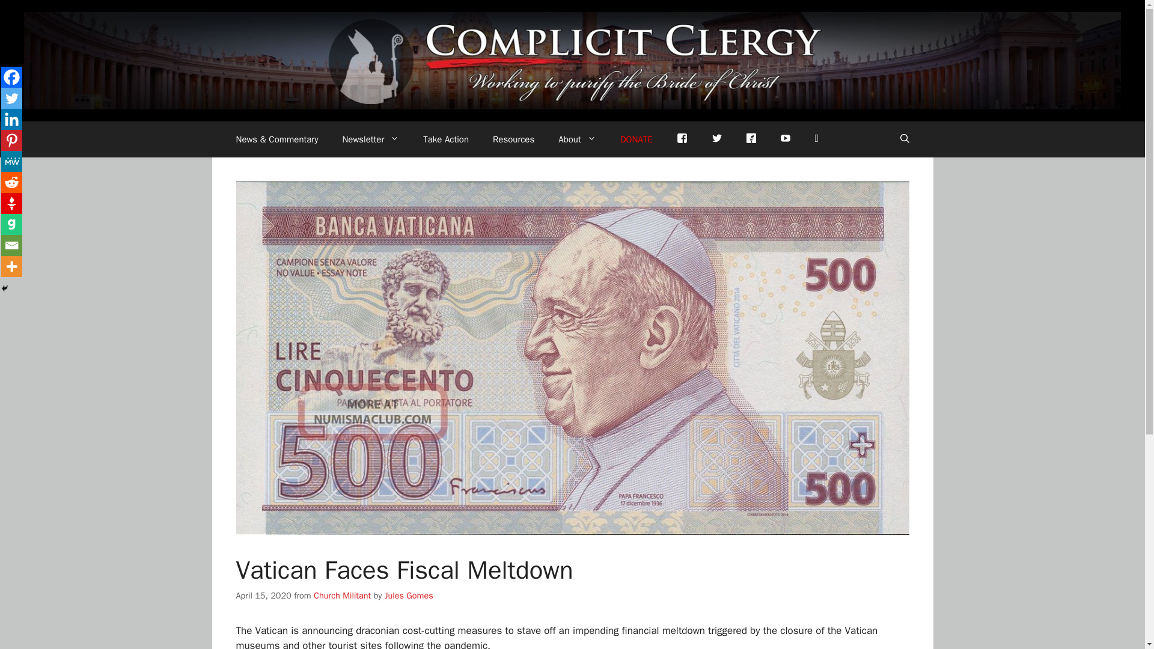 The height and width of the screenshot is (649, 1154). Describe the element at coordinates (716, 139) in the screenshot. I see `Twitter` at that location.